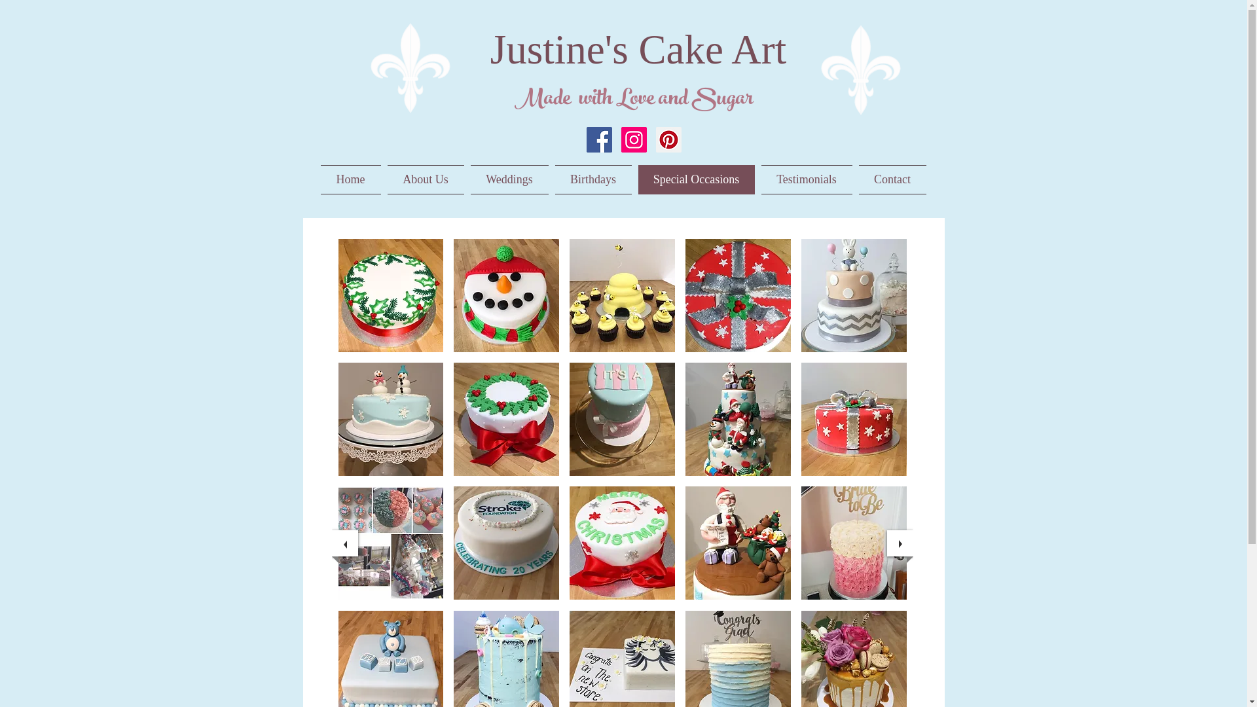 This screenshot has height=707, width=1257. I want to click on Special Occasions, so click(697, 179).